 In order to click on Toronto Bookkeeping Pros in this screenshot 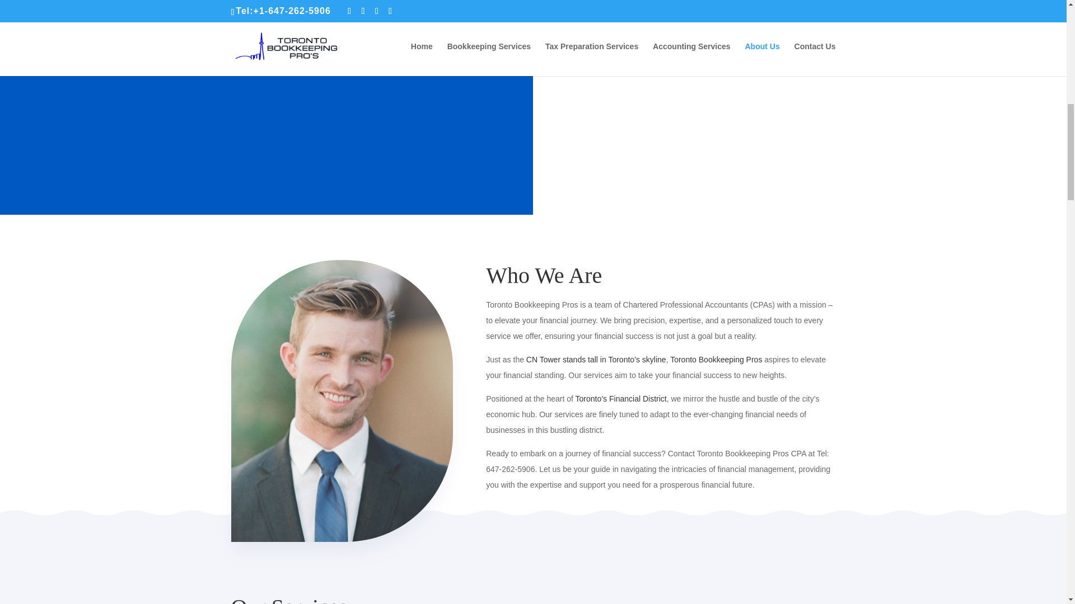, I will do `click(716, 360)`.